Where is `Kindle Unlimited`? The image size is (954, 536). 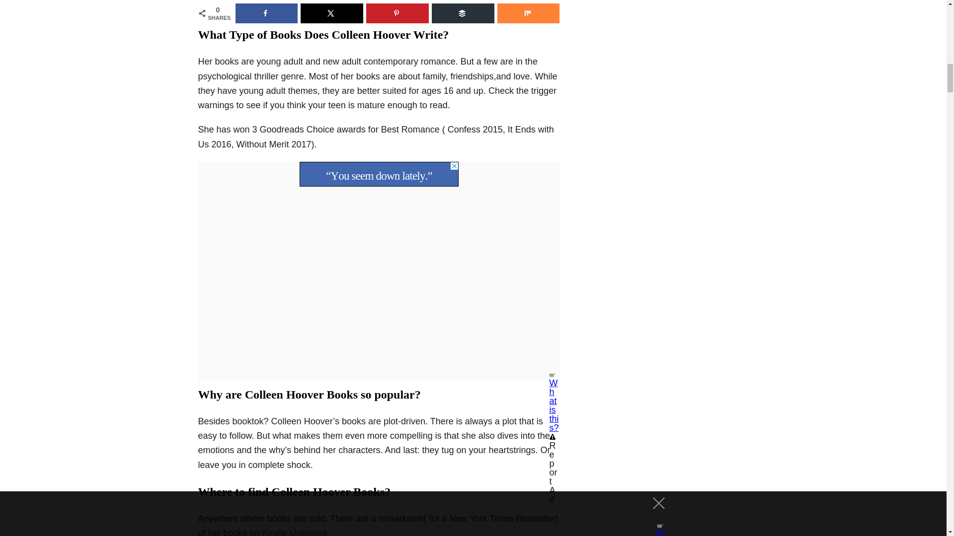 Kindle Unlimited is located at coordinates (295, 532).